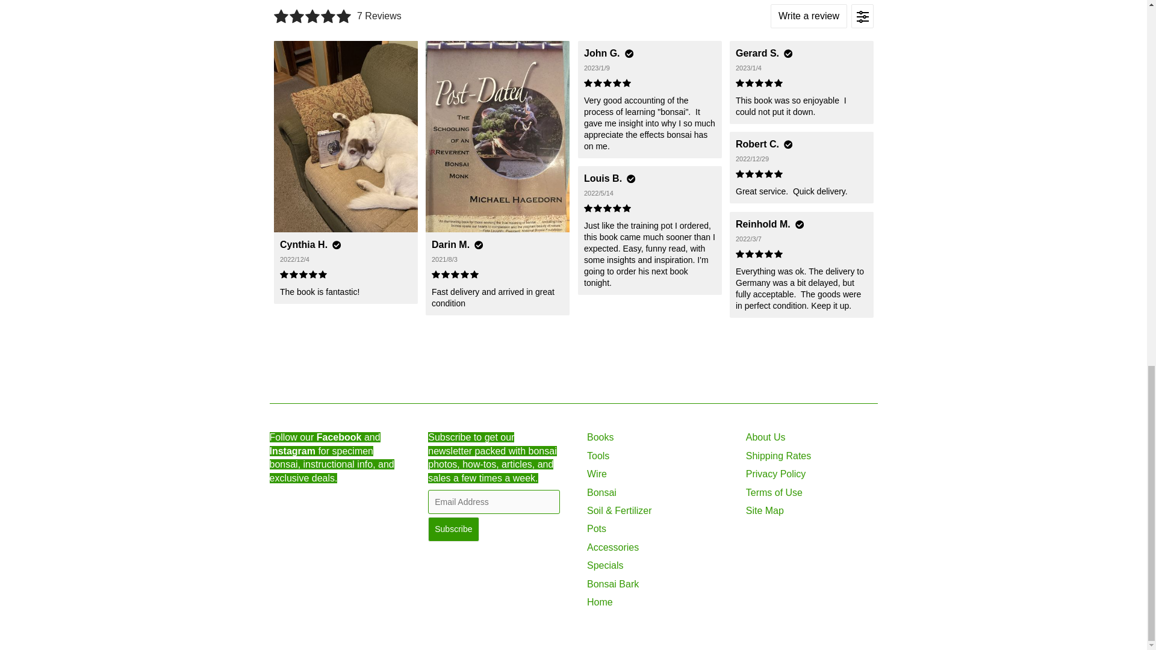  Describe the element at coordinates (339, 437) in the screenshot. I see `Facebook` at that location.